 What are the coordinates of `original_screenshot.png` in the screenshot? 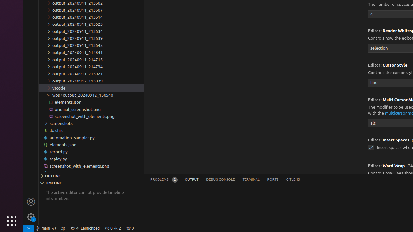 It's located at (91, 109).